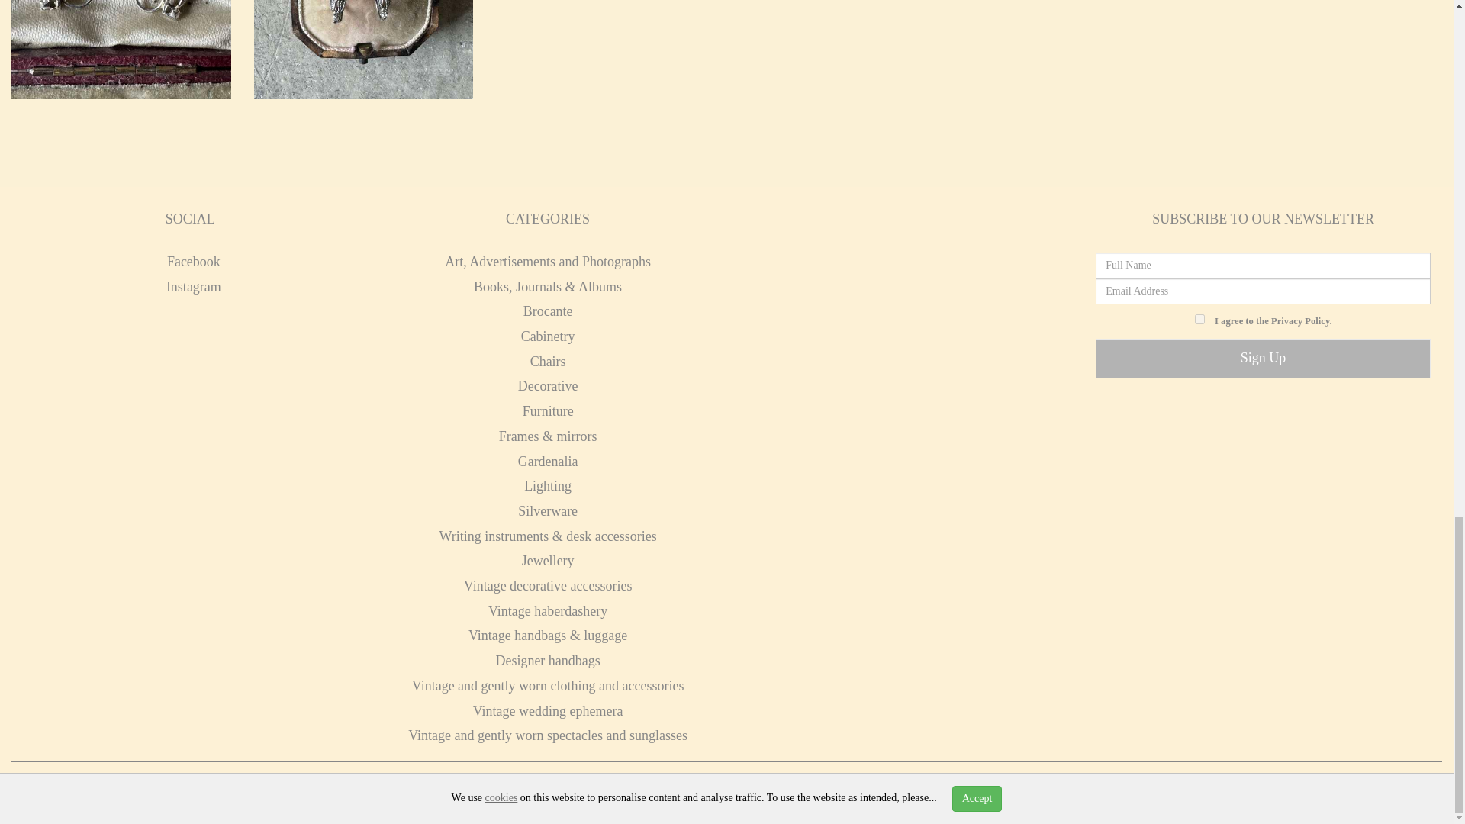  I want to click on Vintage and gently worn spectacles and sunglasses, so click(548, 735).